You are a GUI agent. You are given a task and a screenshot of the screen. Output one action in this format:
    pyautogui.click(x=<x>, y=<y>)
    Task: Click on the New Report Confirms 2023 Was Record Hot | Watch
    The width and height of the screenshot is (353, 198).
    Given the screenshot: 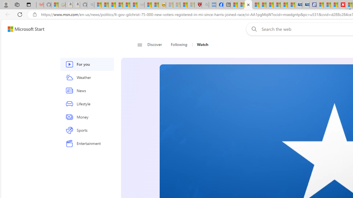 What is the action you would take?
    pyautogui.click(x=126, y=5)
    